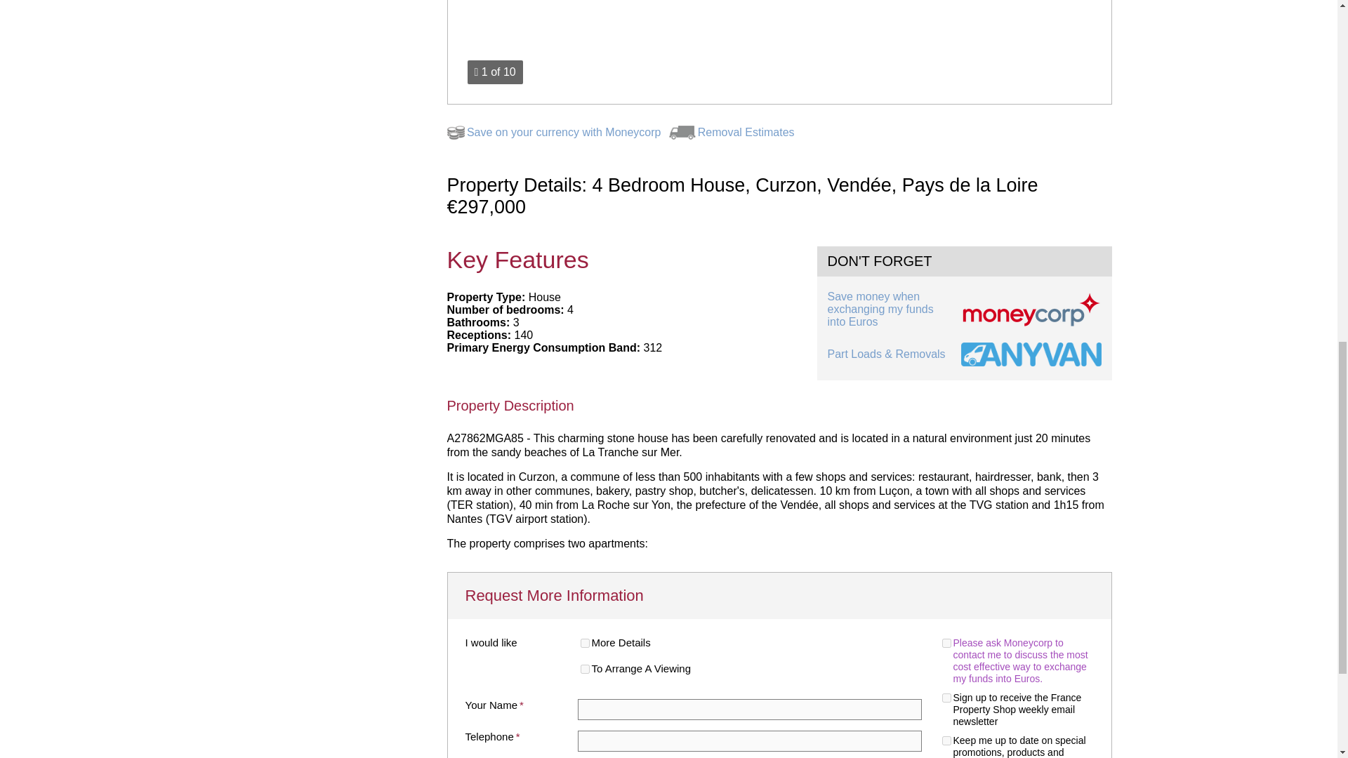 The height and width of the screenshot is (758, 1348). I want to click on y, so click(584, 670).